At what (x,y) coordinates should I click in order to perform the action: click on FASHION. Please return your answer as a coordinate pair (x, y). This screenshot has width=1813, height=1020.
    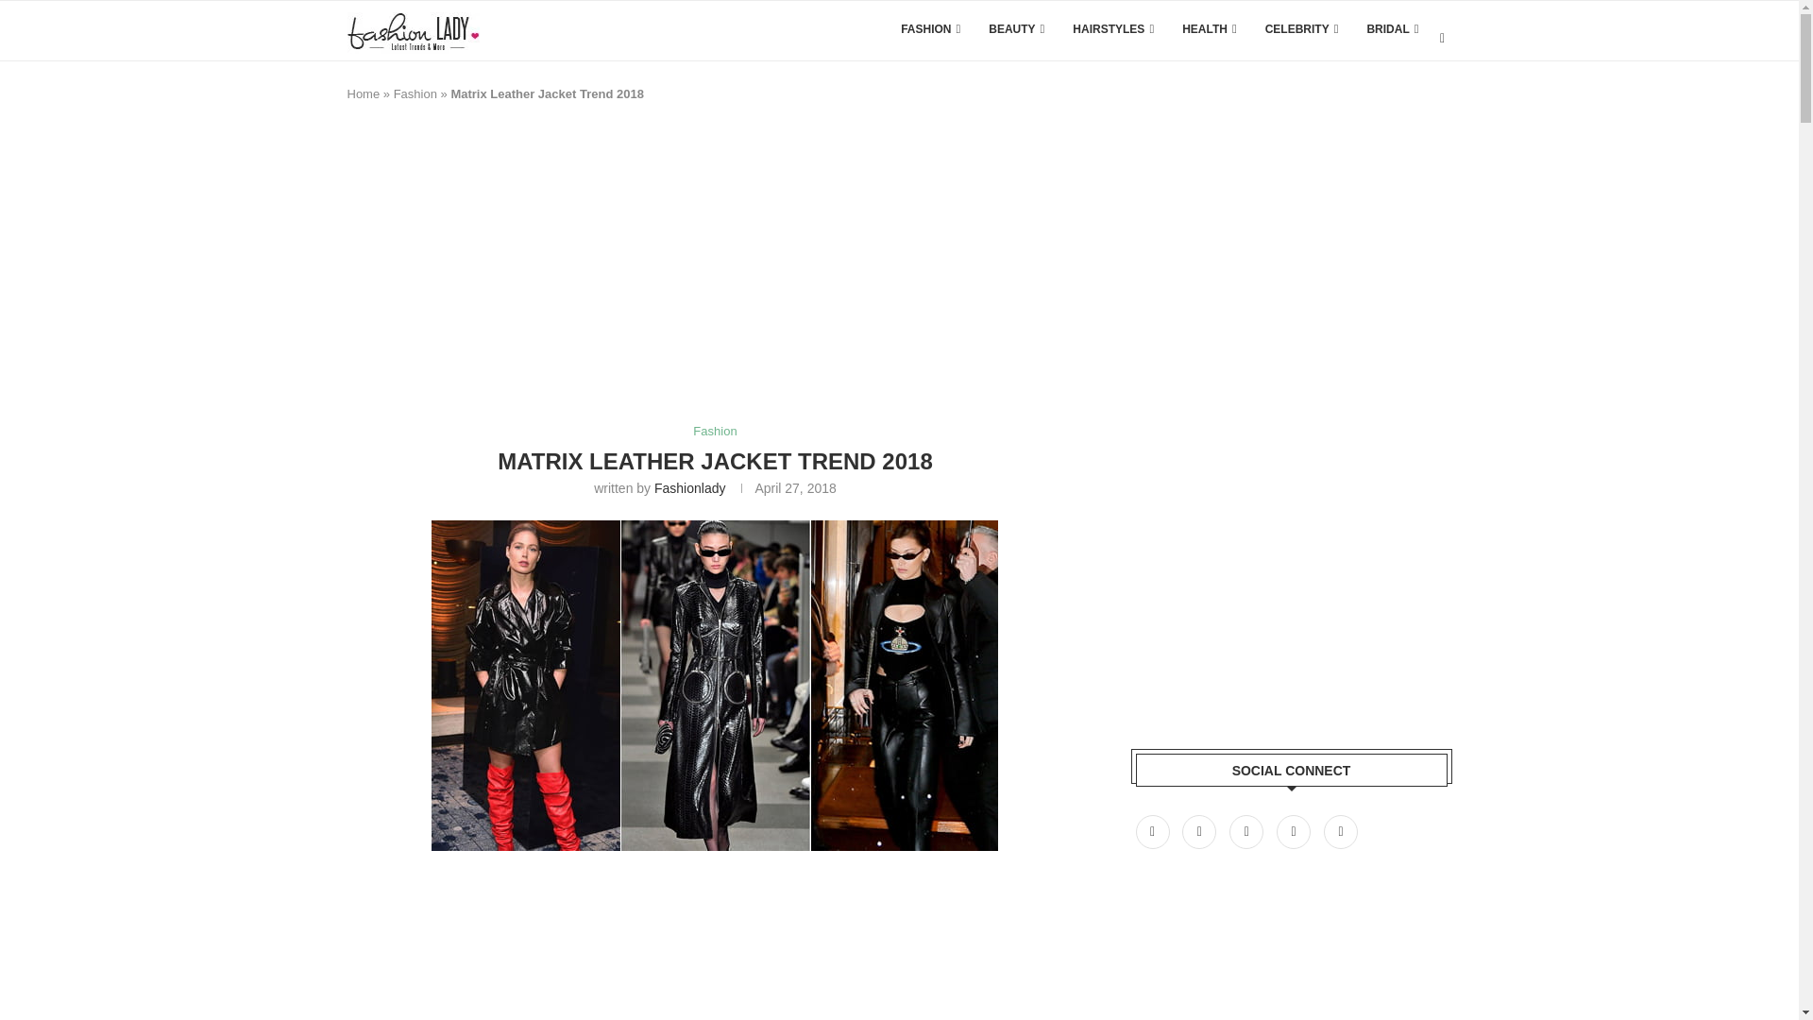
    Looking at the image, I should click on (931, 28).